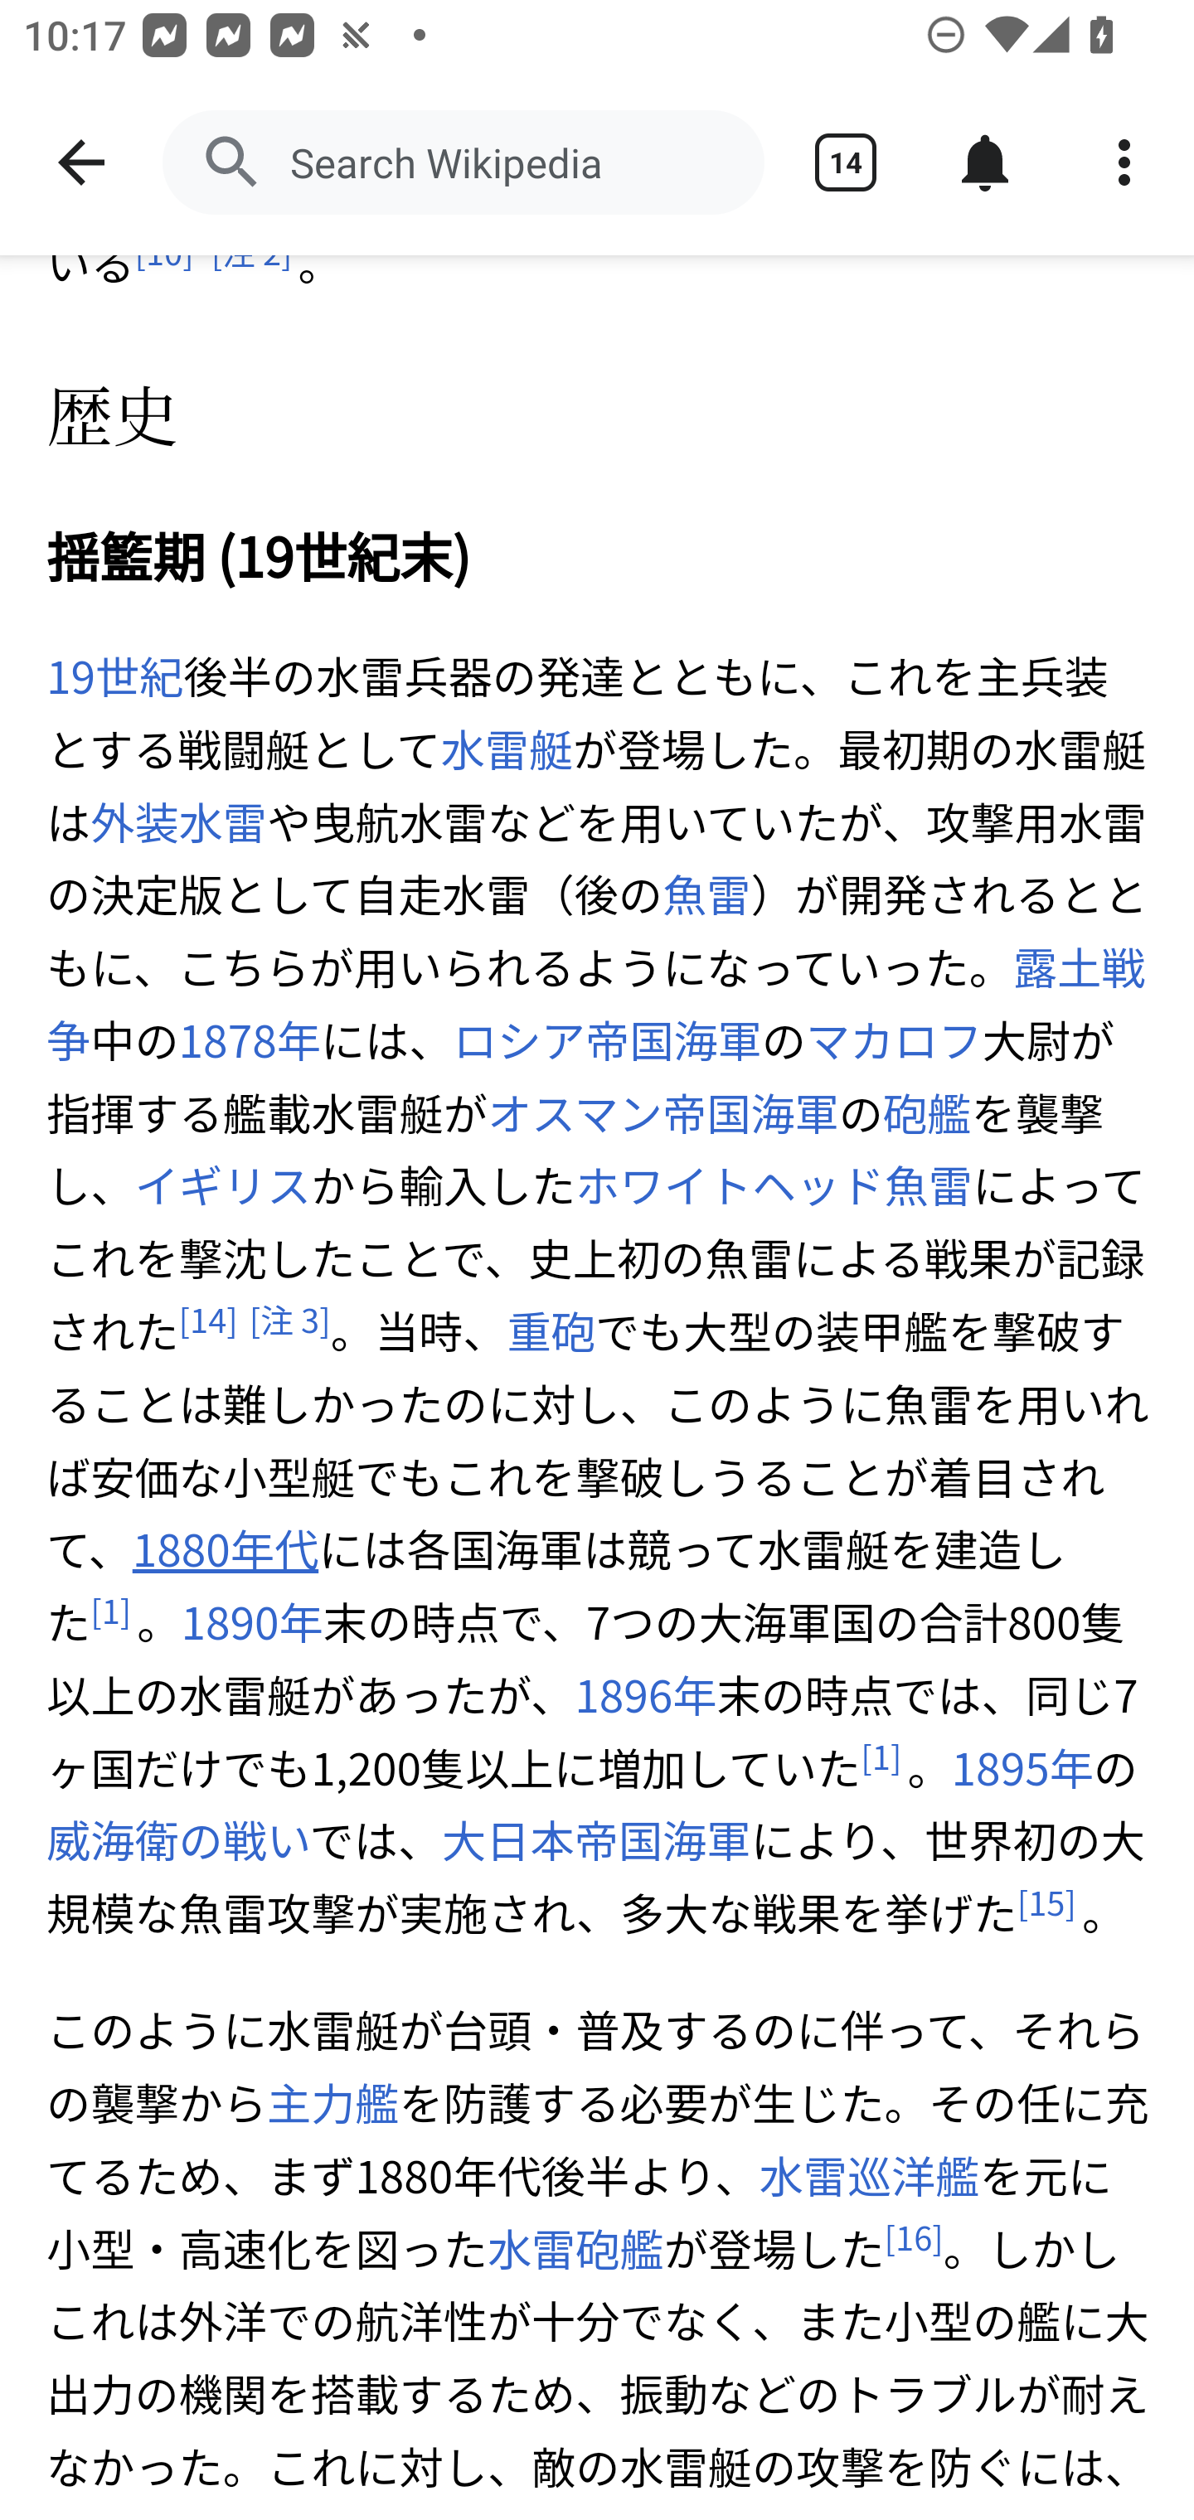 This screenshot has width=1194, height=2520. What do you see at coordinates (596, 1004) in the screenshot?
I see `露土戦争` at bounding box center [596, 1004].